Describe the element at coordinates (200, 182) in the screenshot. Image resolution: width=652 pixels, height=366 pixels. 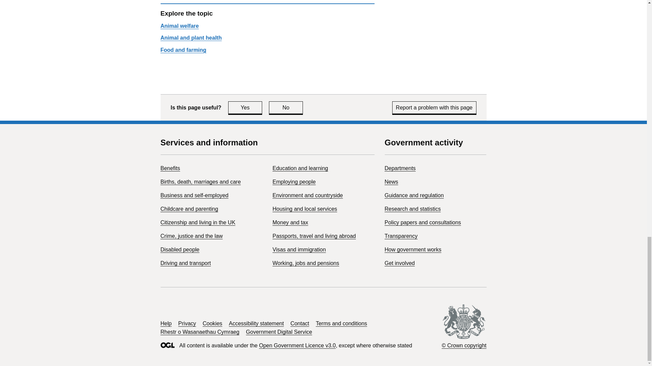
I see `Births, death, marriages and care` at that location.